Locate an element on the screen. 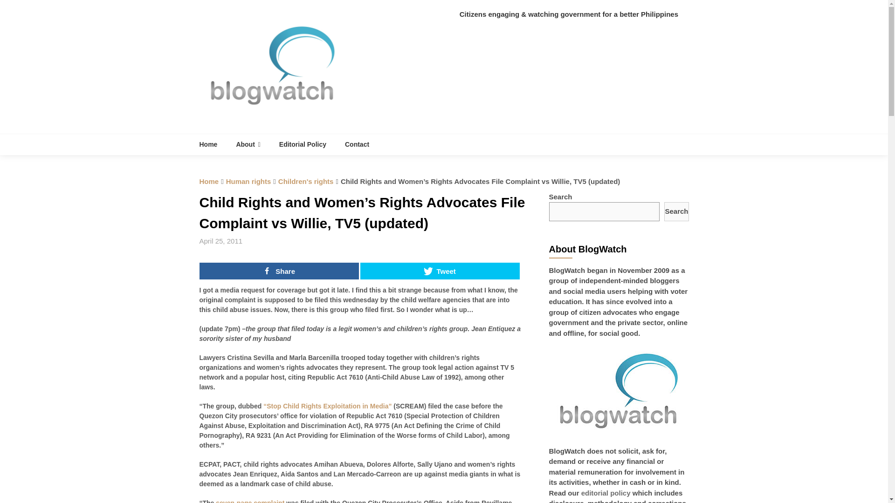  Human rights is located at coordinates (248, 182).